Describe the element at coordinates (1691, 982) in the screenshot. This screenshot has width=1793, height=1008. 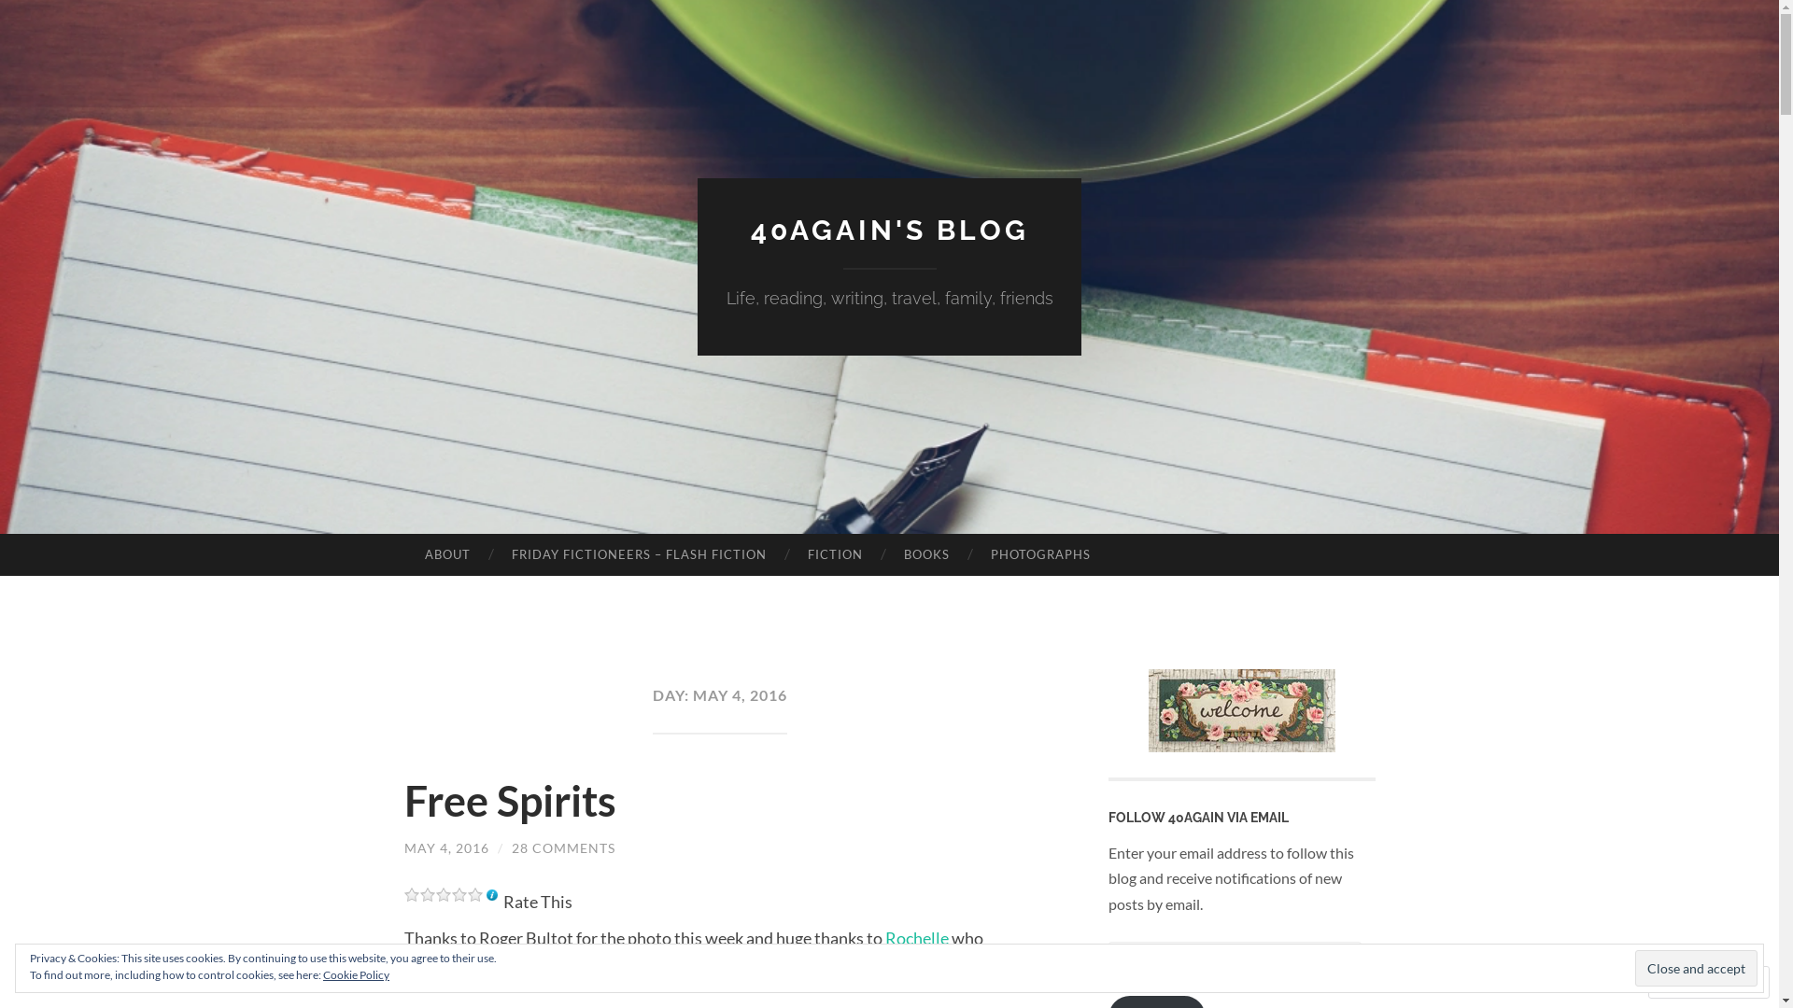
I see `Follow` at that location.